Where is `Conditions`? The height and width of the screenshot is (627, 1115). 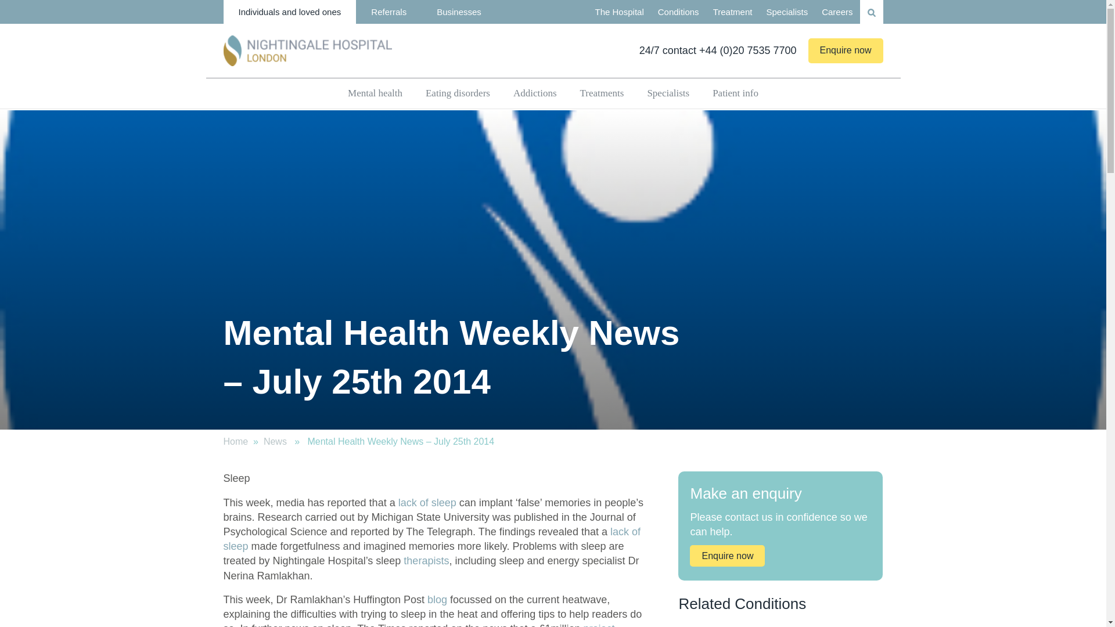 Conditions is located at coordinates (678, 12).